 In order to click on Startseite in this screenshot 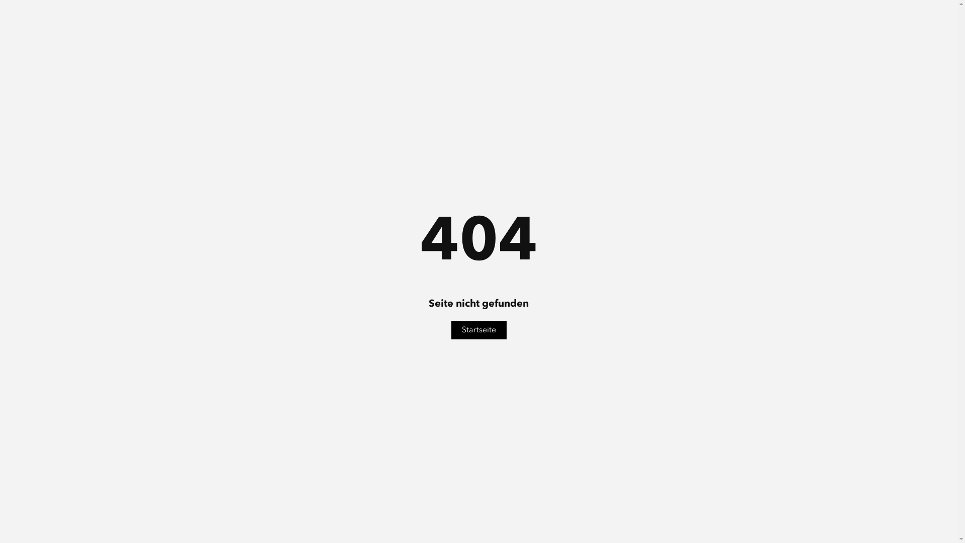, I will do `click(479, 330)`.